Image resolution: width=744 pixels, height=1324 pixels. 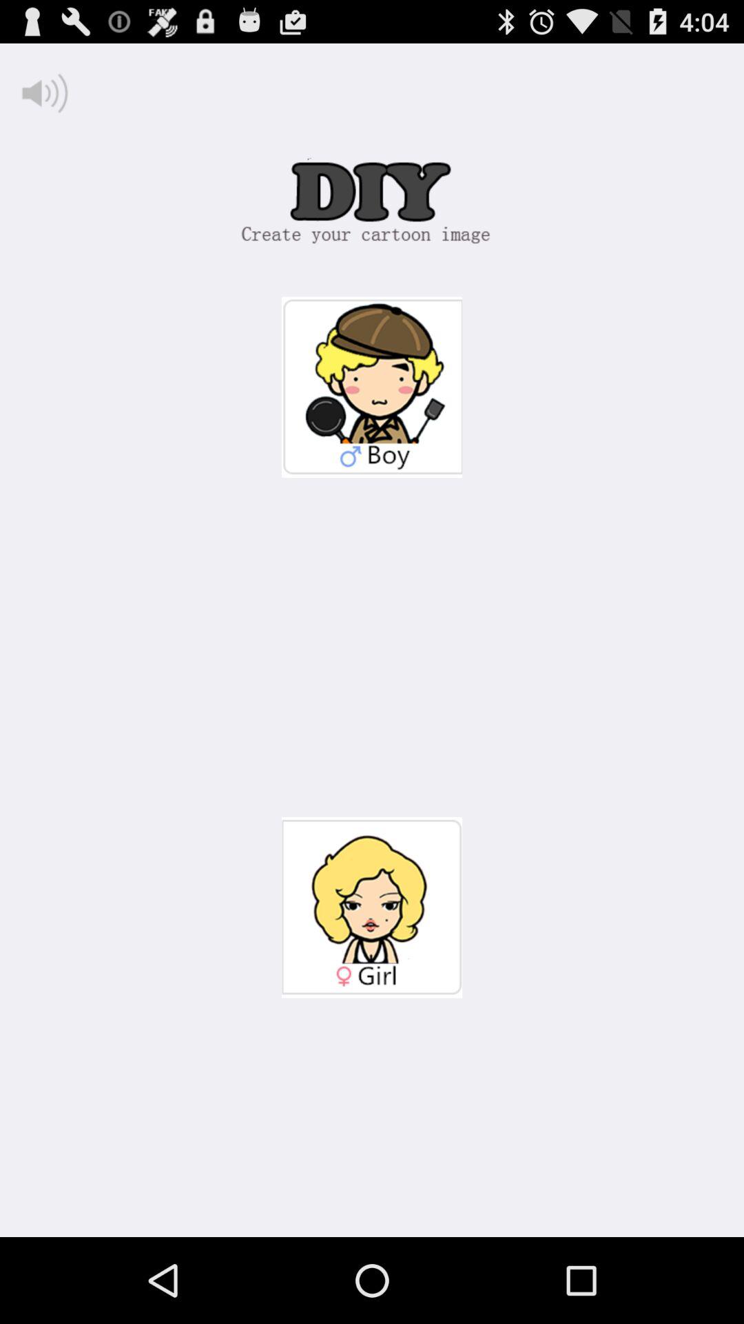 I want to click on open the item at the top left corner, so click(x=45, y=92).